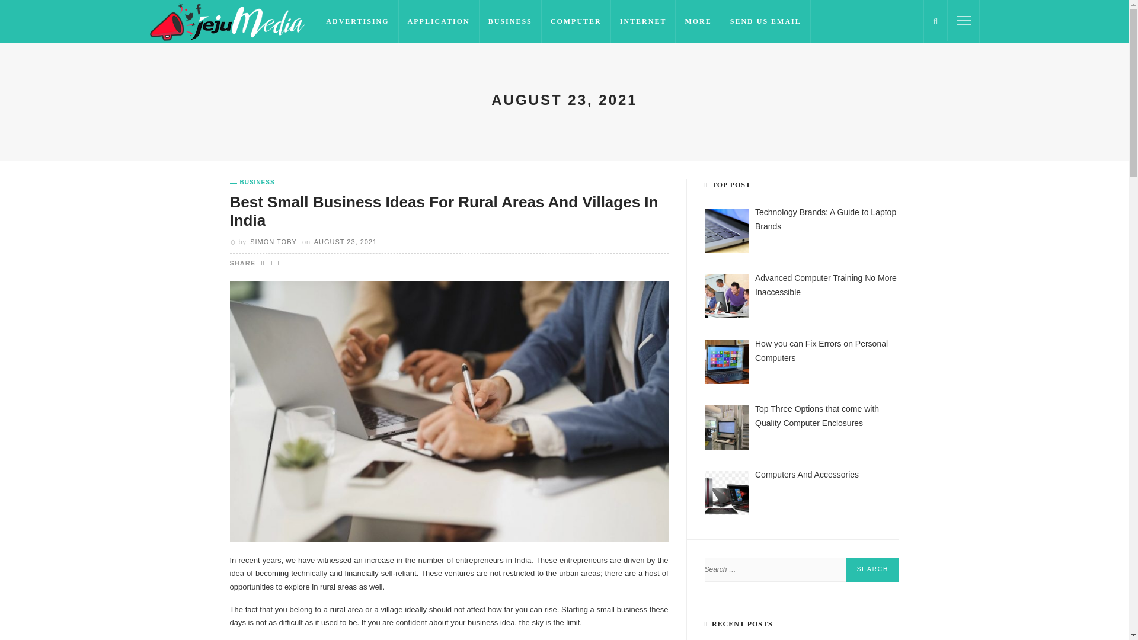  What do you see at coordinates (872, 569) in the screenshot?
I see `Search` at bounding box center [872, 569].